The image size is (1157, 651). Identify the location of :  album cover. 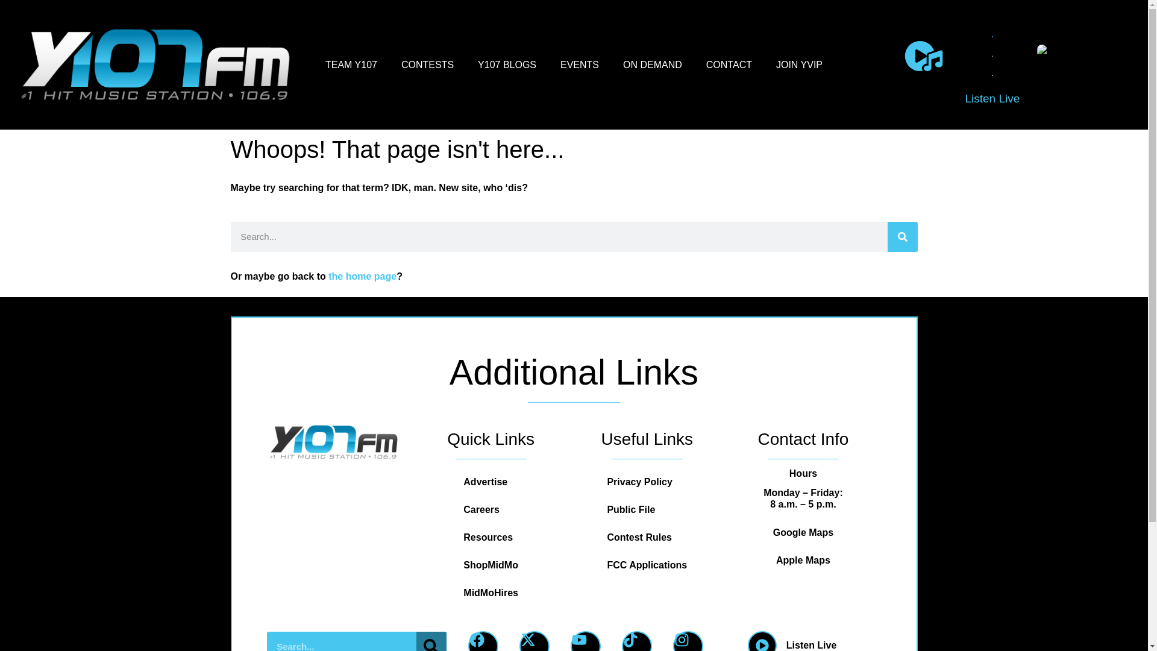
(1061, 55).